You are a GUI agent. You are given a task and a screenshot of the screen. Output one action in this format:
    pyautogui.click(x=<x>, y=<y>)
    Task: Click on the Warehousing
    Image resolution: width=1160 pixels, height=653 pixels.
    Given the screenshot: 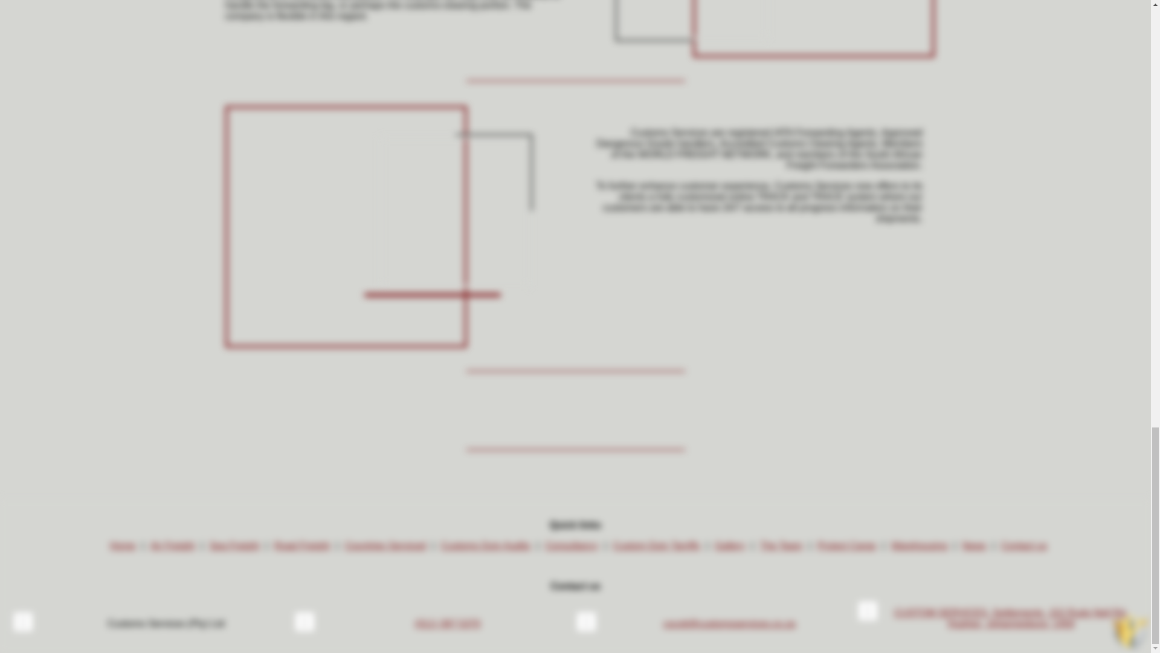 What is the action you would take?
    pyautogui.click(x=919, y=545)
    